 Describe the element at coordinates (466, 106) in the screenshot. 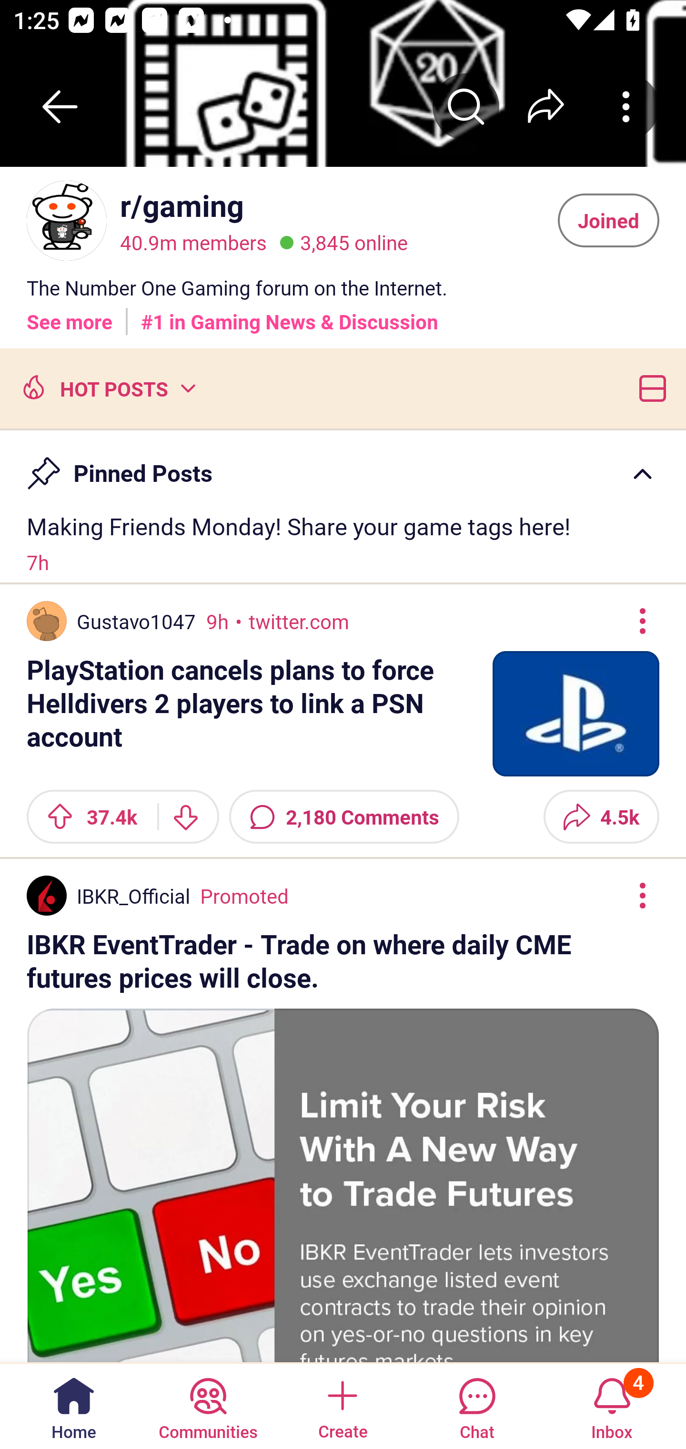

I see `Search r/﻿gaming` at that location.